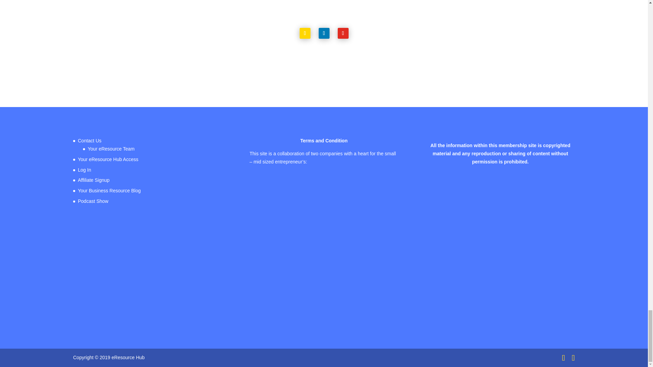 This screenshot has width=653, height=367. Describe the element at coordinates (108, 159) in the screenshot. I see `Your eResource Hub Access` at that location.